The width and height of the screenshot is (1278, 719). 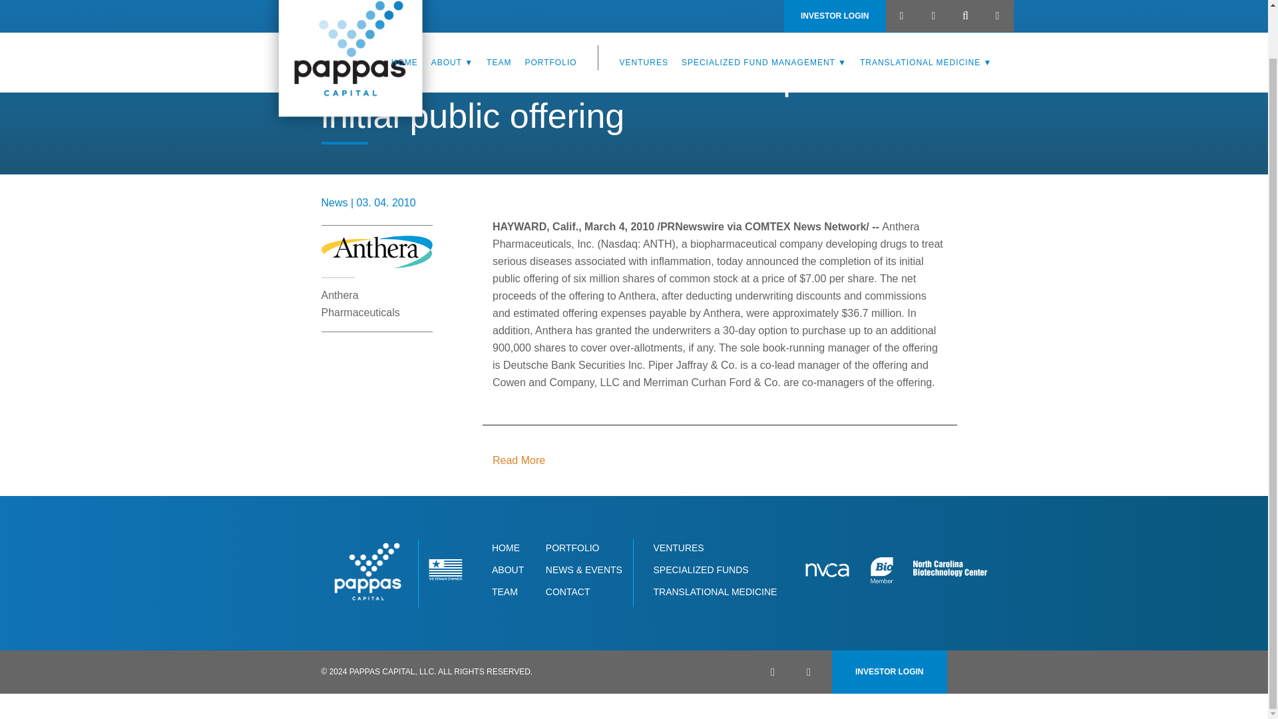 What do you see at coordinates (508, 570) in the screenshot?
I see `ABOUT` at bounding box center [508, 570].